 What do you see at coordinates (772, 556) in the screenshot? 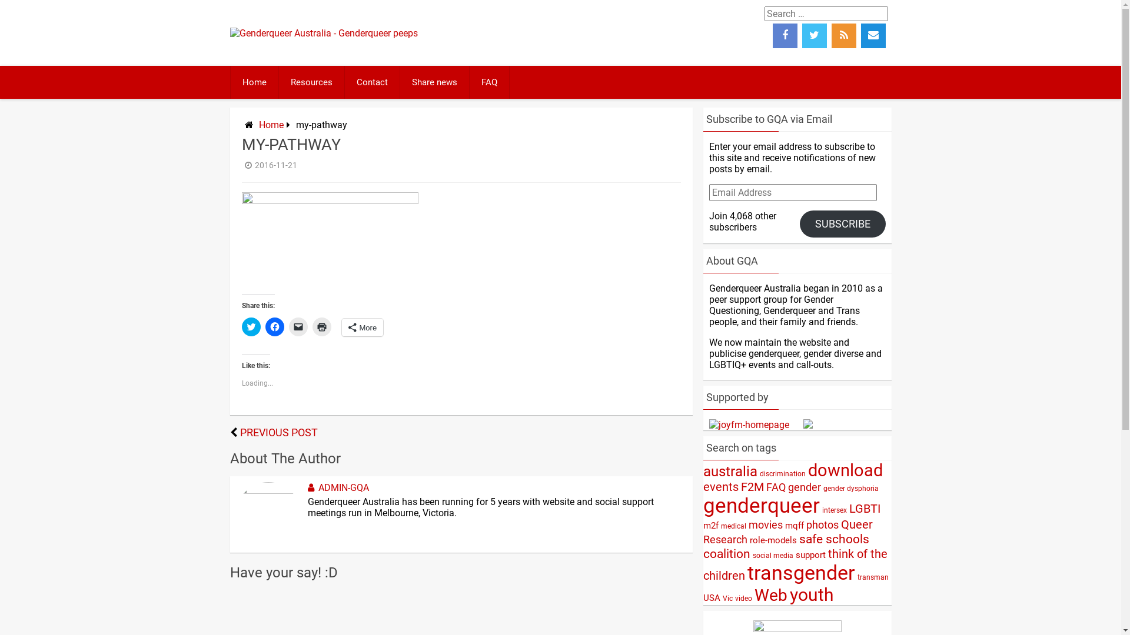
I see `social media` at bounding box center [772, 556].